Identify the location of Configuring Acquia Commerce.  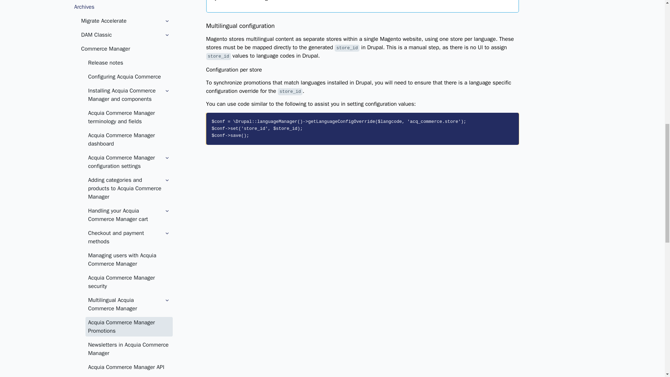
(128, 77).